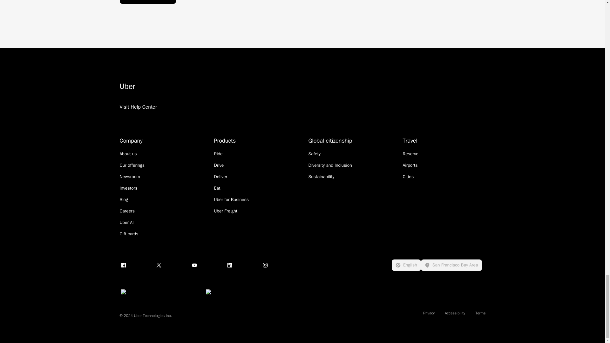 The image size is (610, 343). Describe the element at coordinates (321, 177) in the screenshot. I see `Sustainability` at that location.